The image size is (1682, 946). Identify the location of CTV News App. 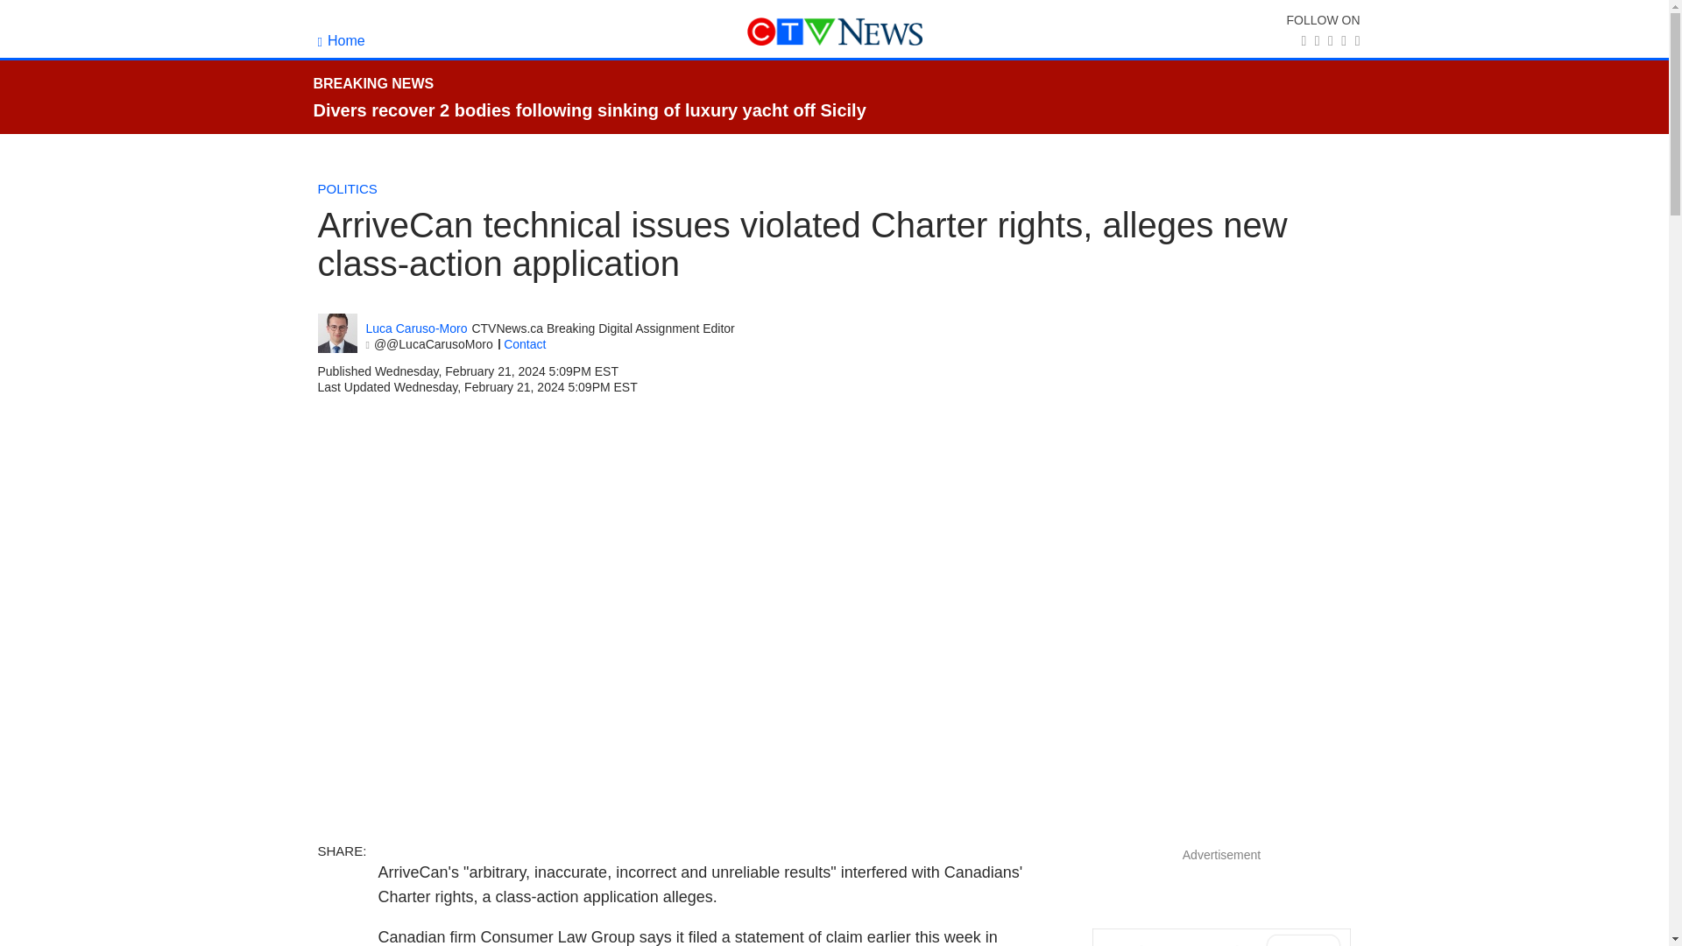
(1221, 937).